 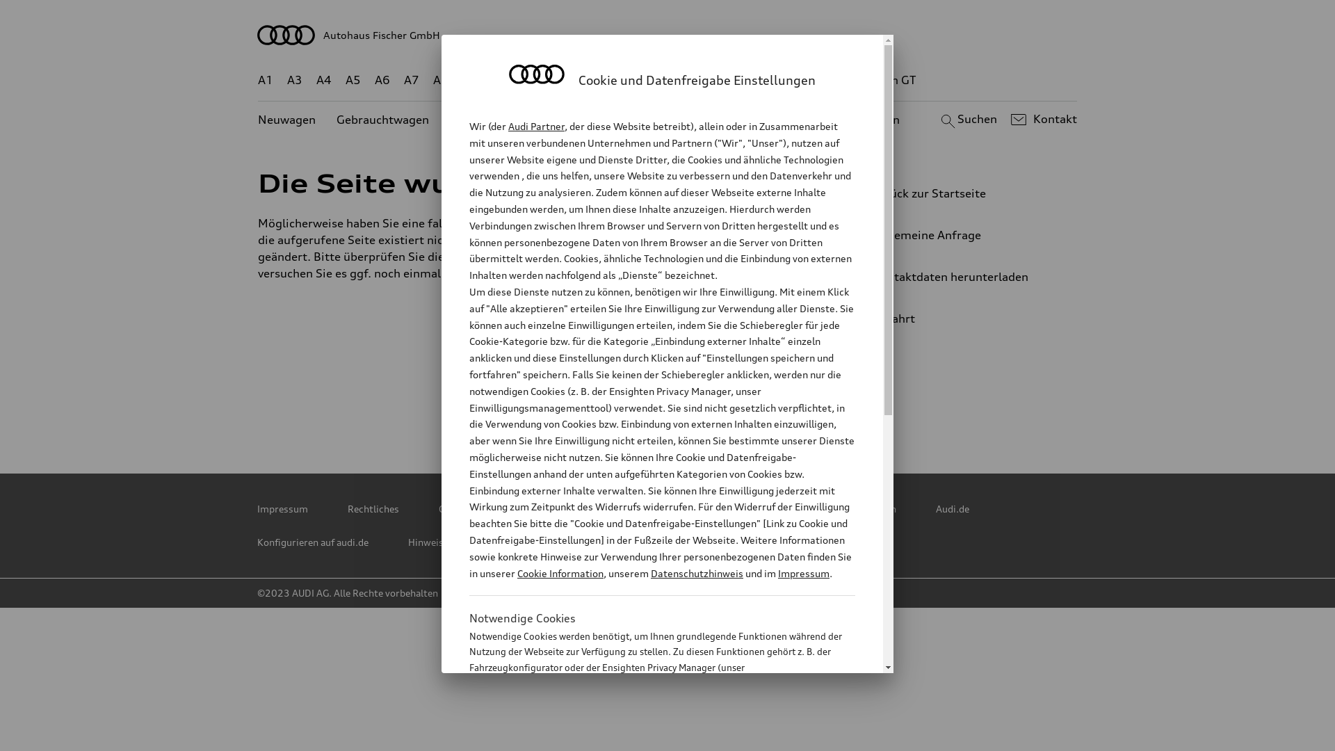 What do you see at coordinates (627, 81) in the screenshot?
I see `Q7` at bounding box center [627, 81].